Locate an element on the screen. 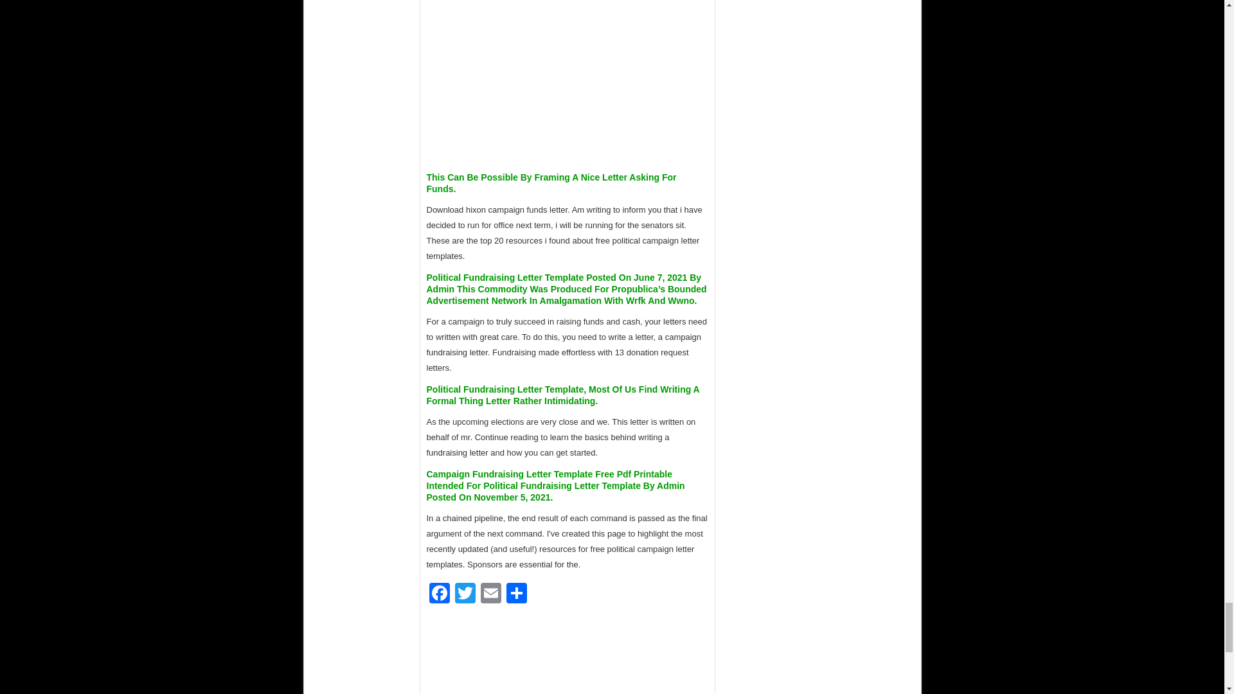  Twitter is located at coordinates (465, 594).